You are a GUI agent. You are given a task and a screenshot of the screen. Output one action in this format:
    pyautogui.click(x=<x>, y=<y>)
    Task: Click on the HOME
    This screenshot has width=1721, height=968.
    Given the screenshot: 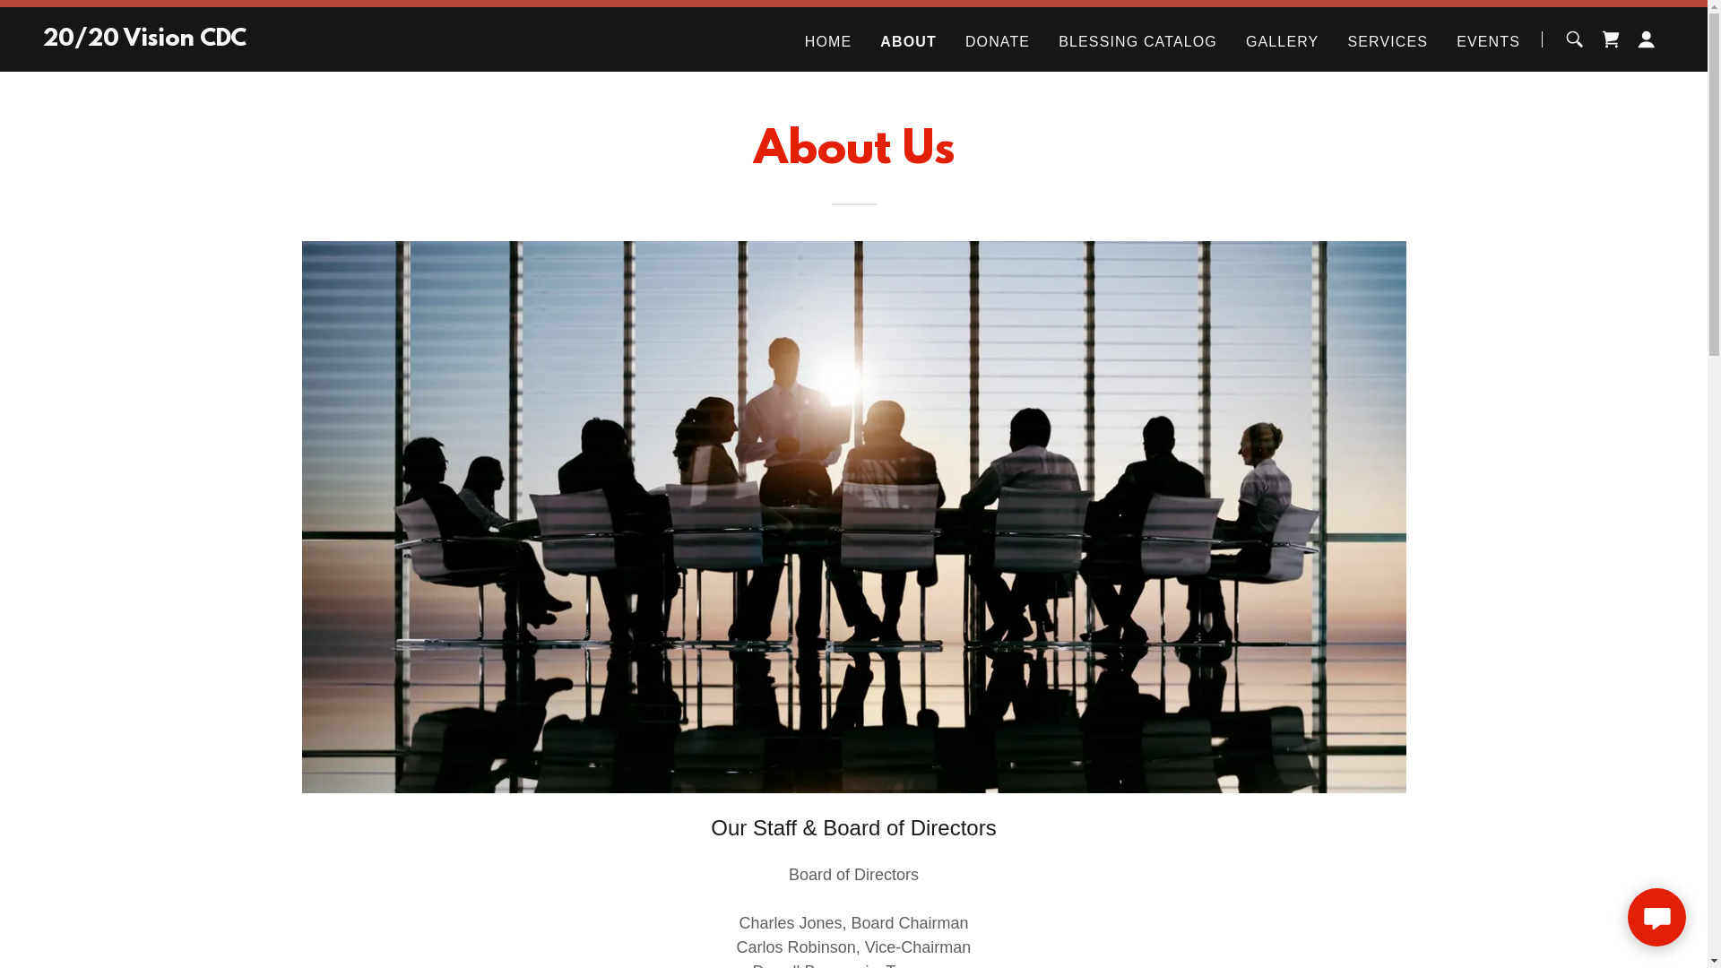 What is the action you would take?
    pyautogui.click(x=828, y=41)
    